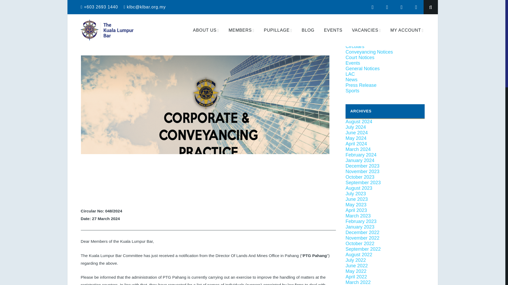 The height and width of the screenshot is (285, 508). Describe the element at coordinates (376, 16) in the screenshot. I see `BLOG` at that location.